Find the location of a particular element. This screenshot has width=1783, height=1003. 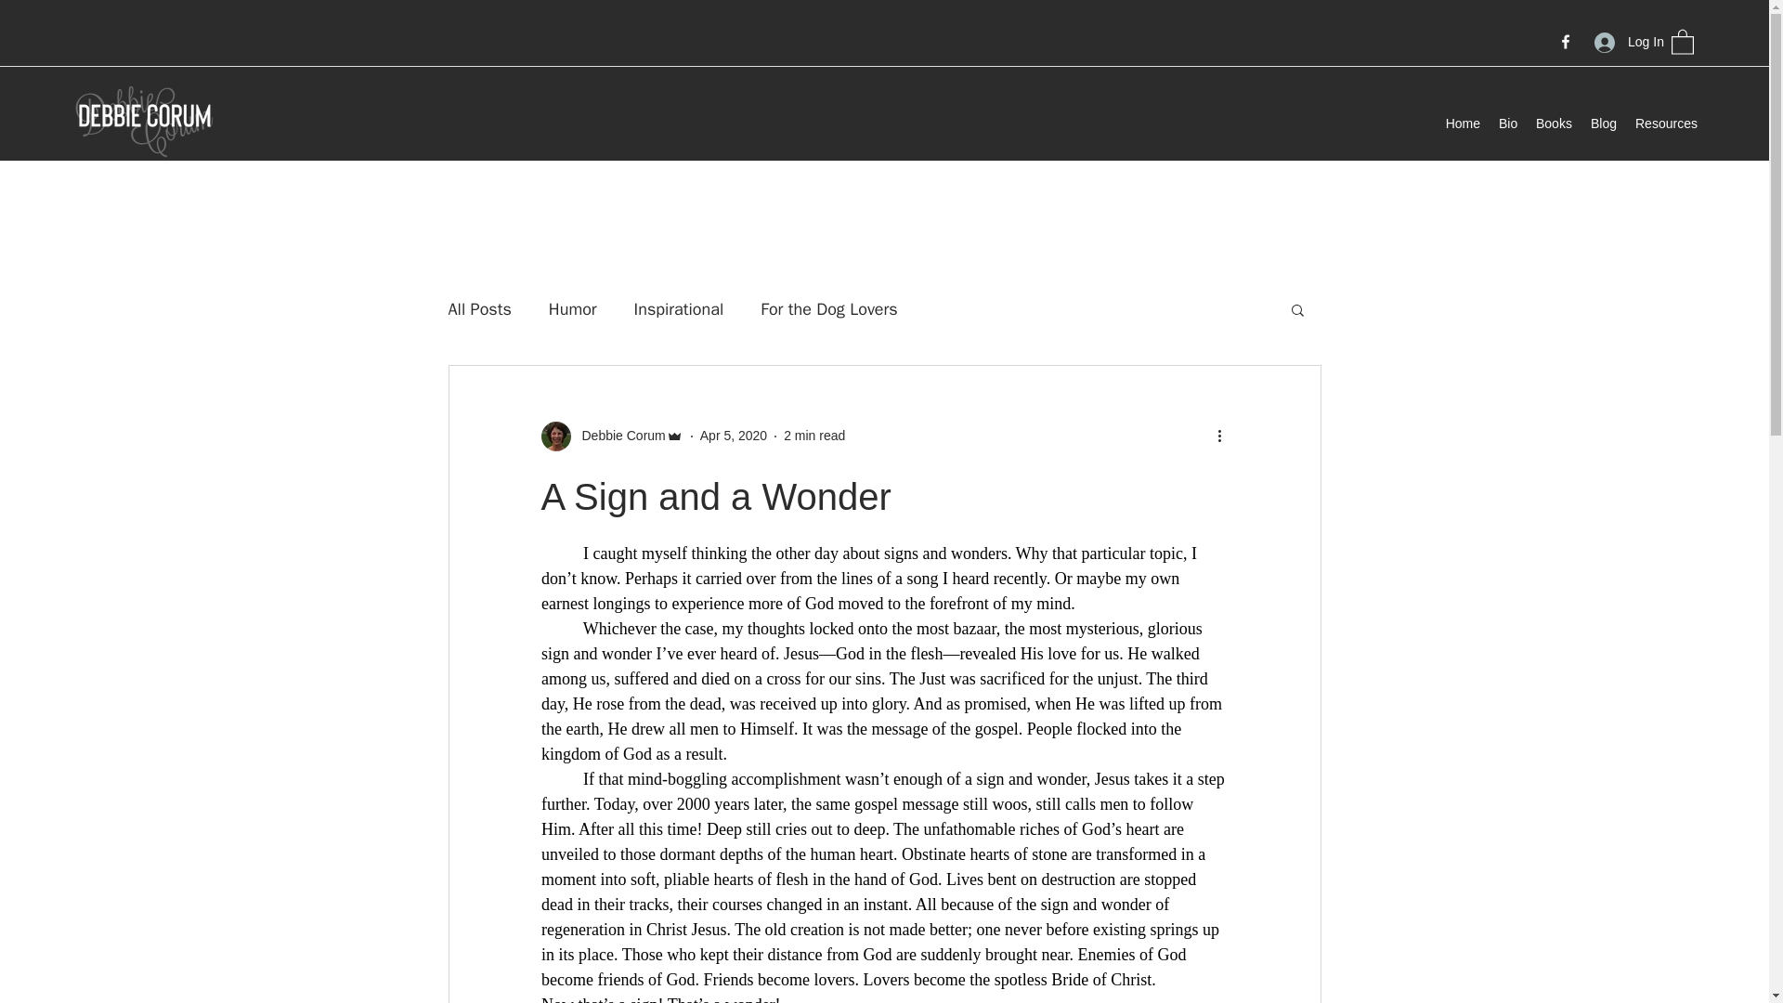

Resources is located at coordinates (1665, 123).